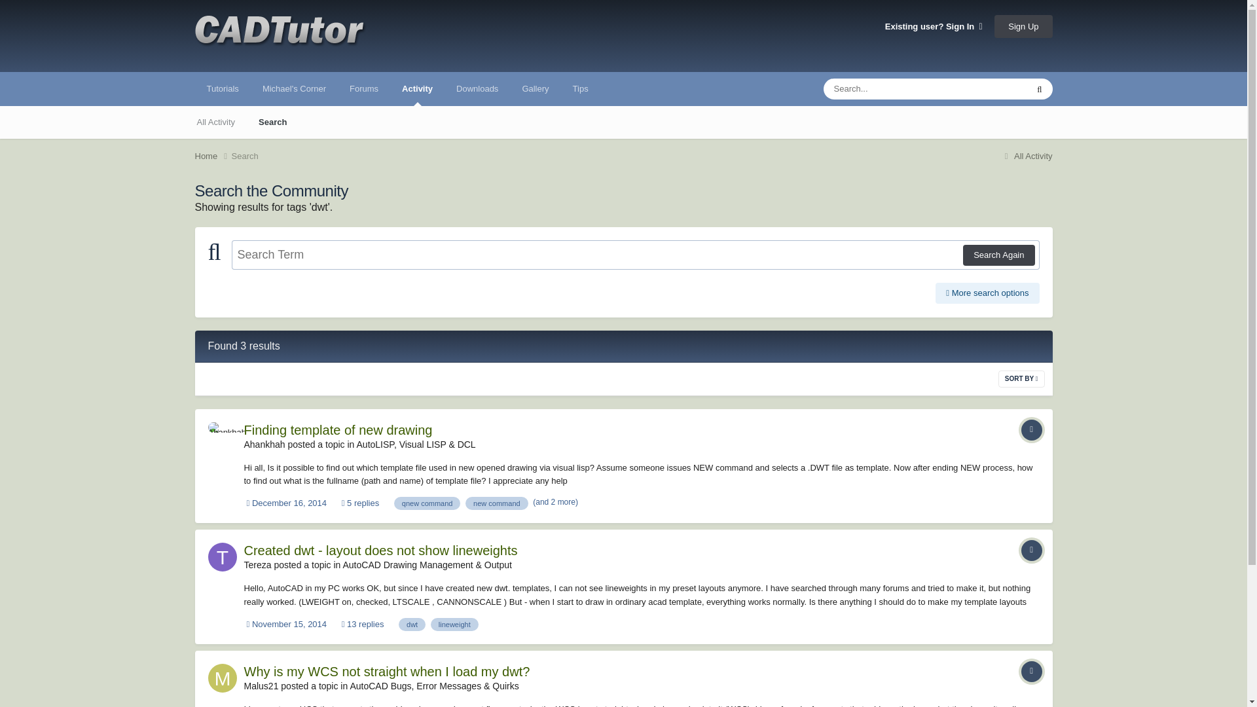 The width and height of the screenshot is (1257, 707). Describe the element at coordinates (1031, 551) in the screenshot. I see `Topic` at that location.